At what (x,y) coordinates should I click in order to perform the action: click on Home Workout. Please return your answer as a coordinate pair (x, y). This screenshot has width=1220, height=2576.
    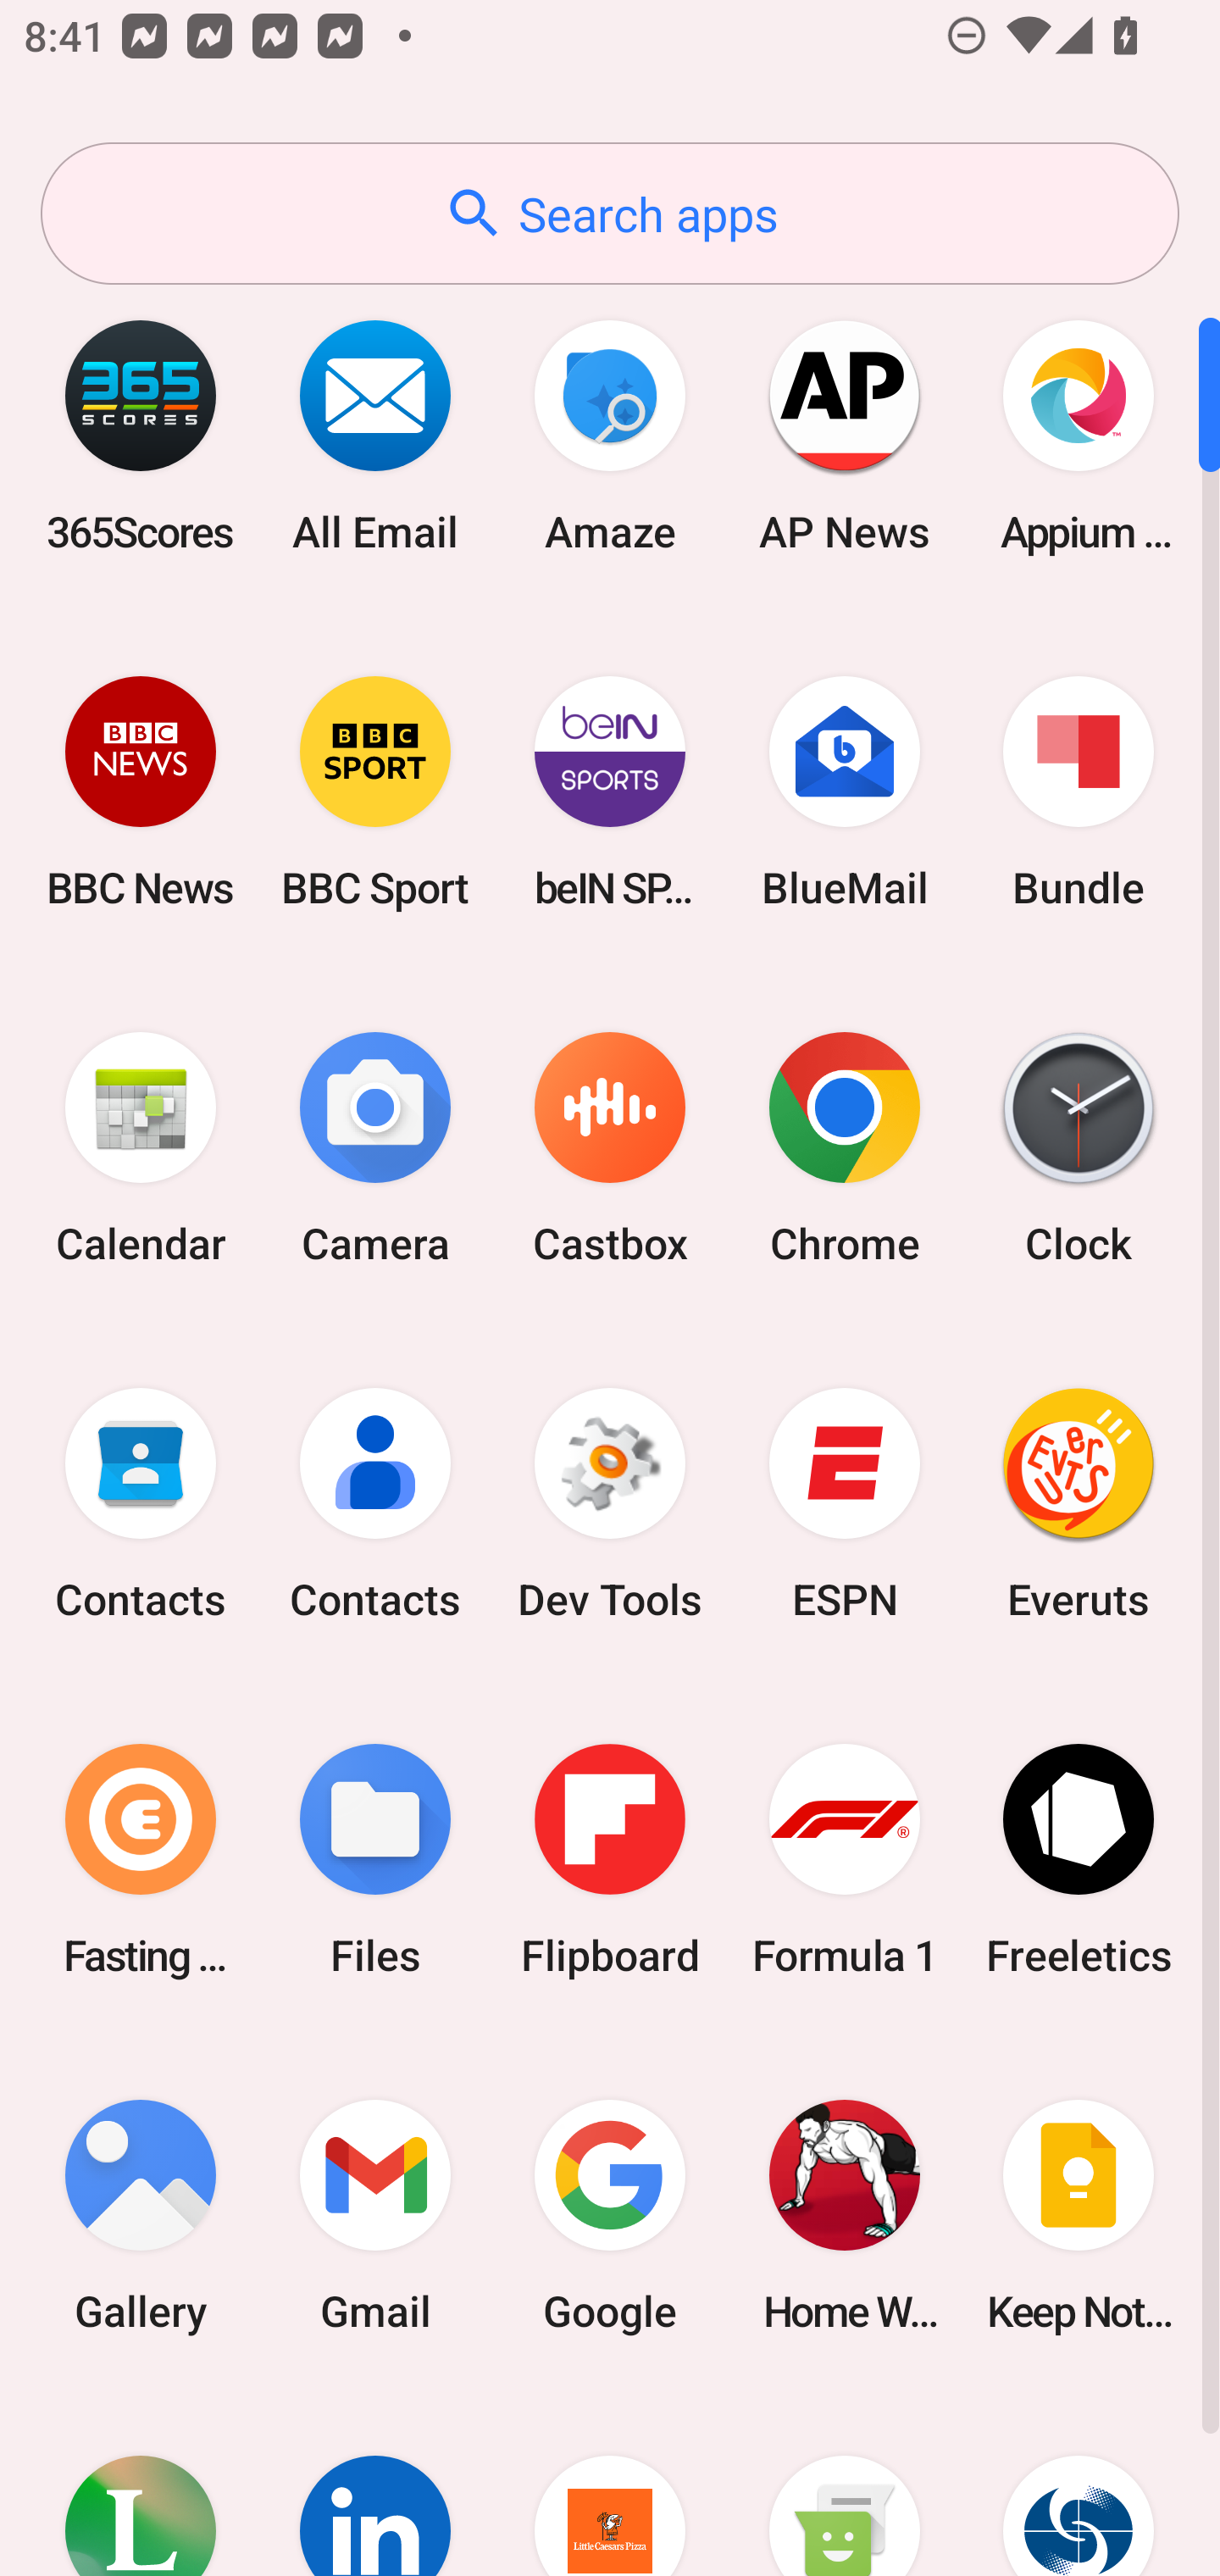
    Looking at the image, I should click on (844, 2215).